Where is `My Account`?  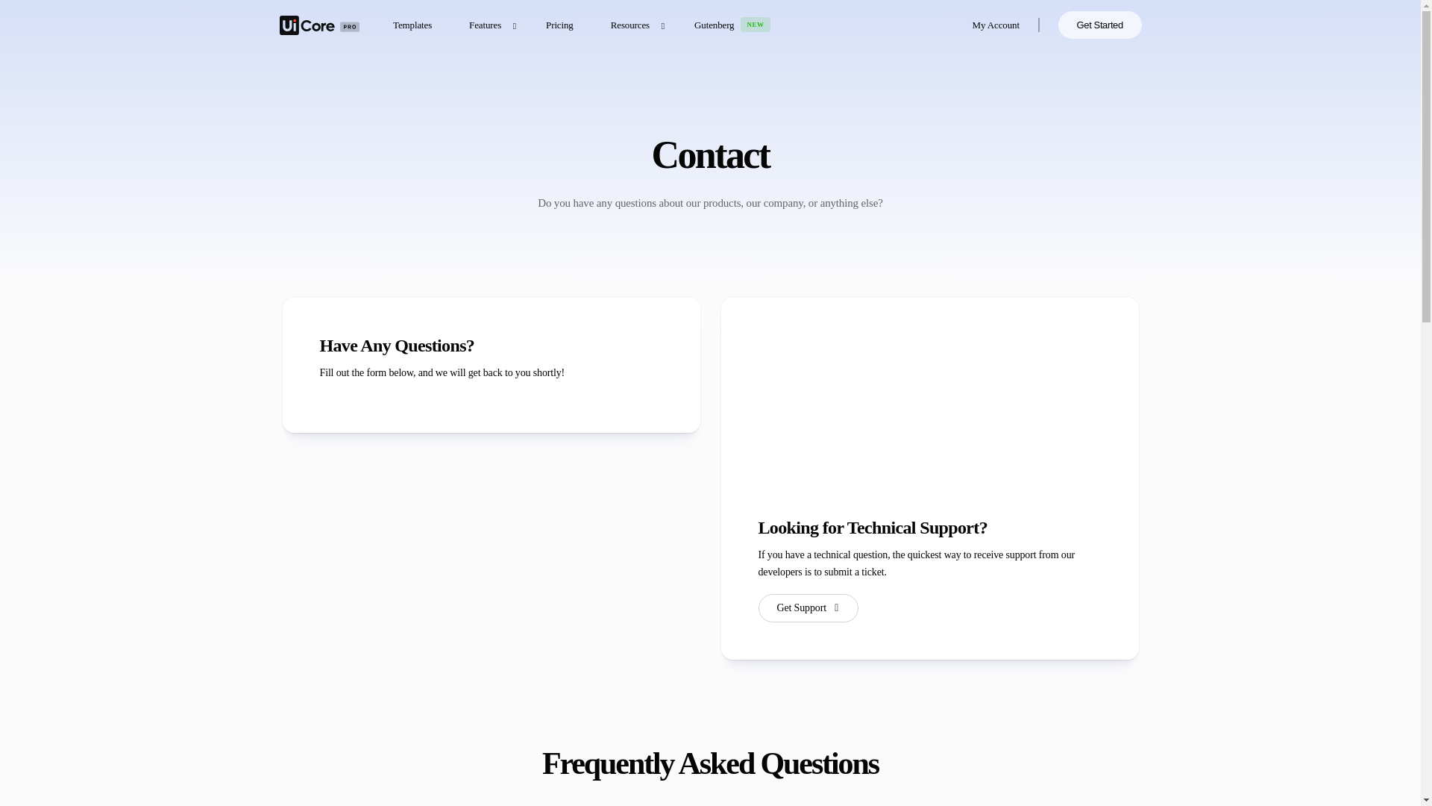 My Account is located at coordinates (996, 25).